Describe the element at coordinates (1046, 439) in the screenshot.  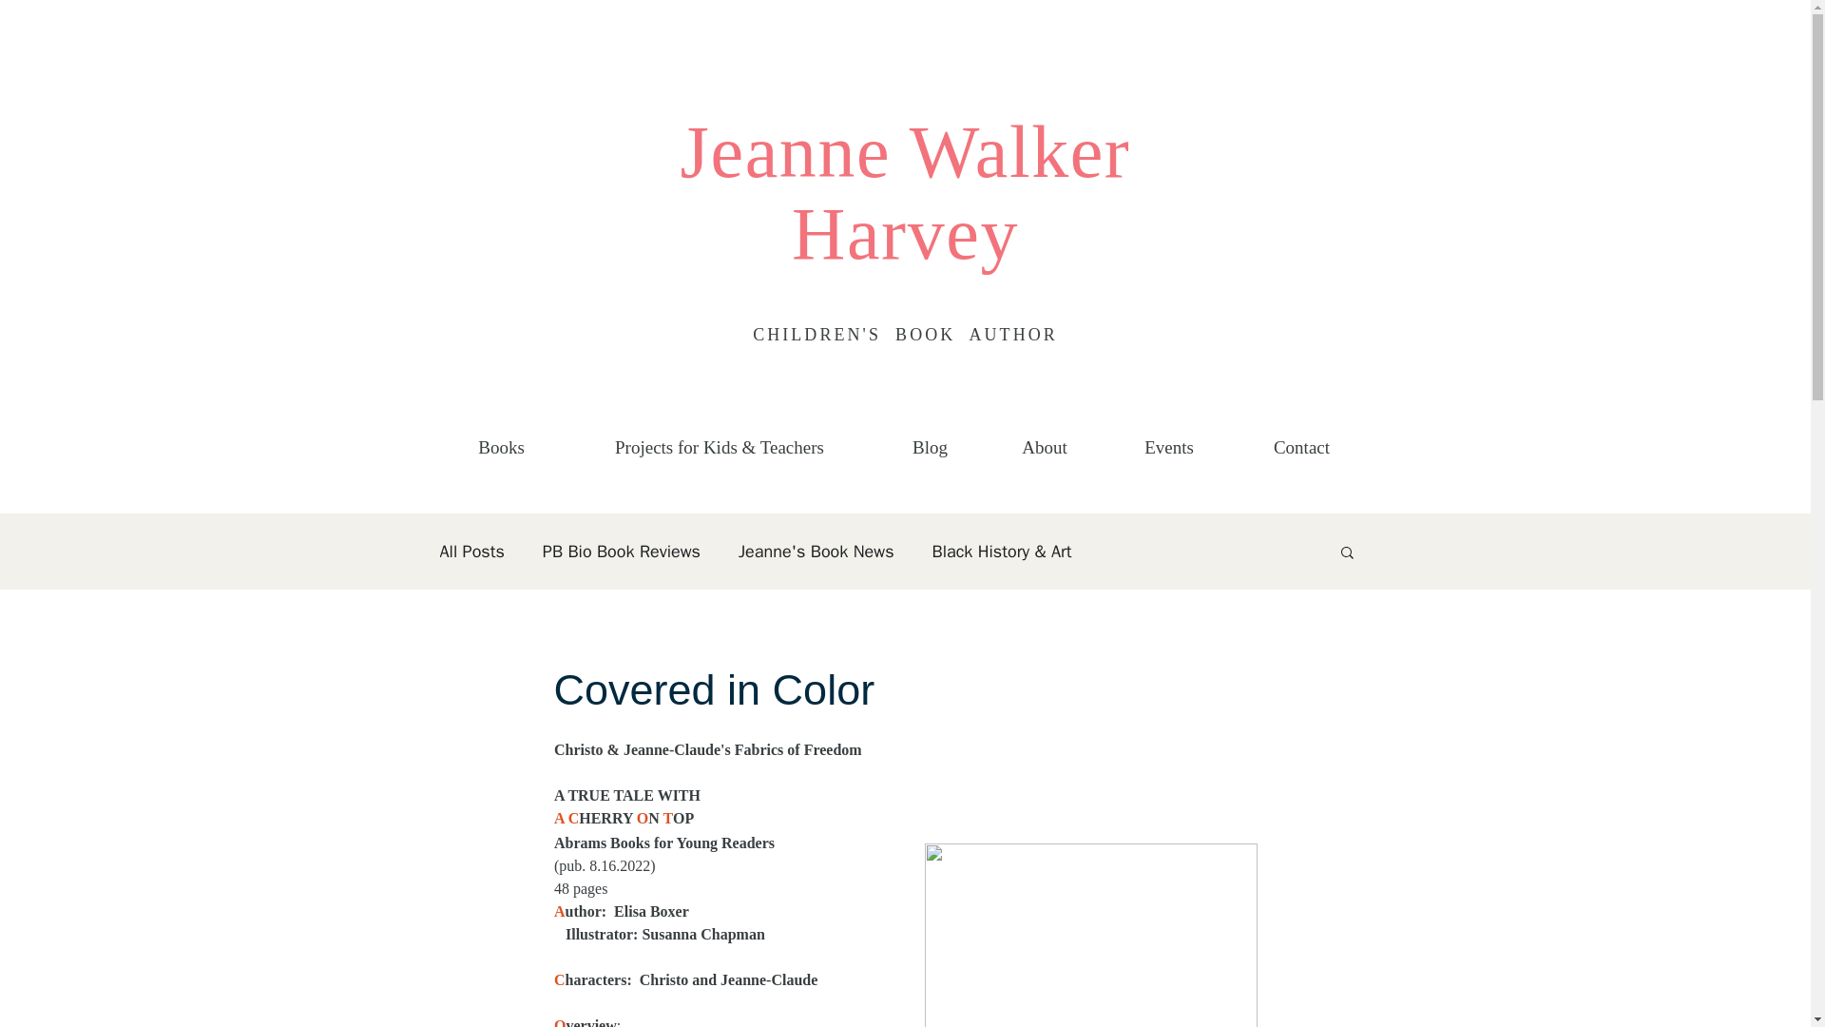
I see `About` at that location.